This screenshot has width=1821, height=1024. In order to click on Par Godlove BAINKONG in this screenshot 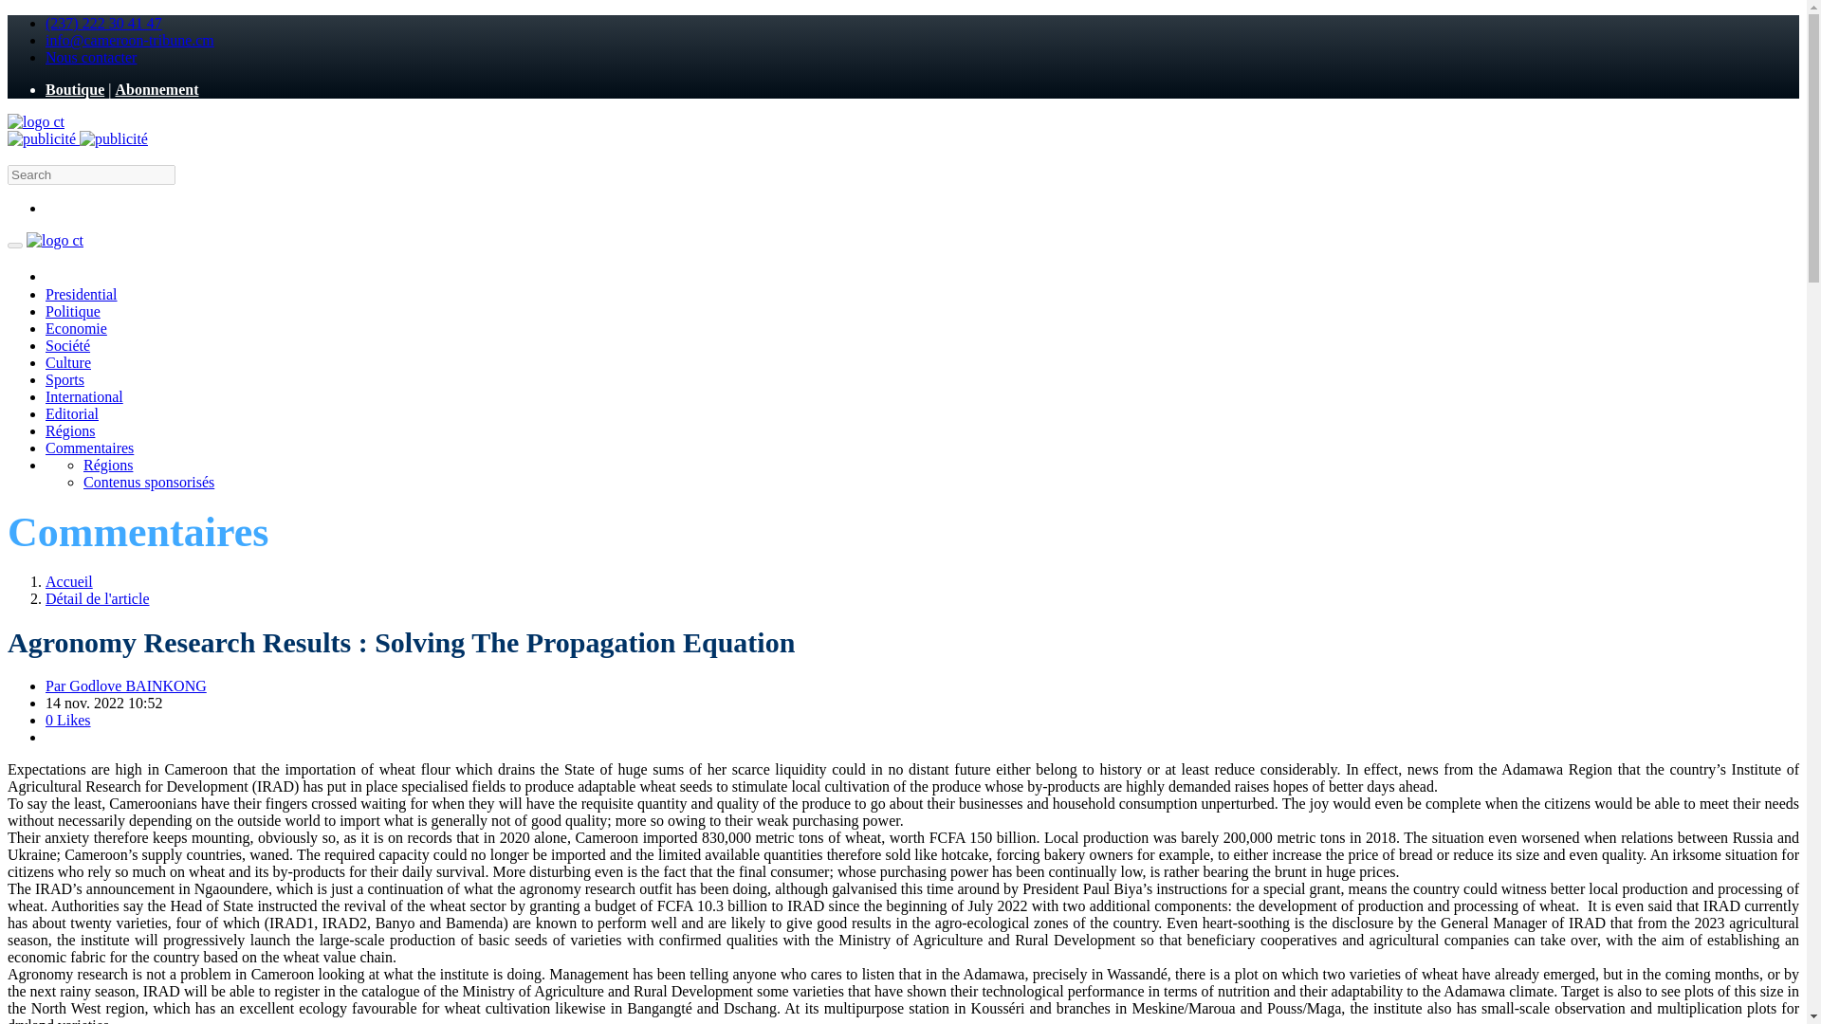, I will do `click(126, 686)`.